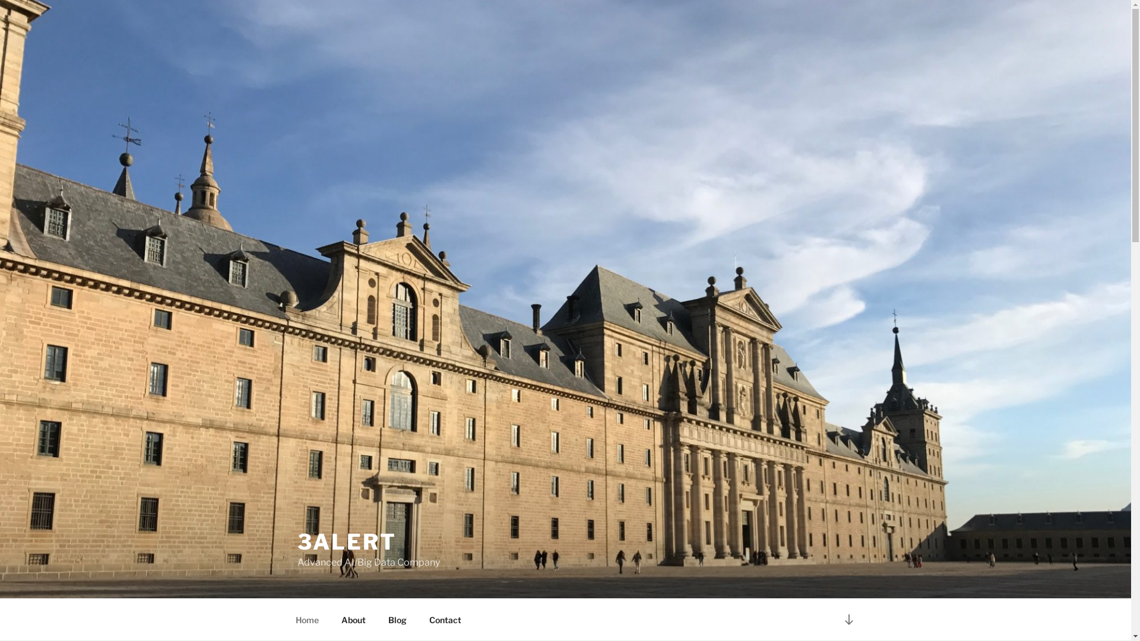  Describe the element at coordinates (354, 620) in the screenshot. I see `About` at that location.